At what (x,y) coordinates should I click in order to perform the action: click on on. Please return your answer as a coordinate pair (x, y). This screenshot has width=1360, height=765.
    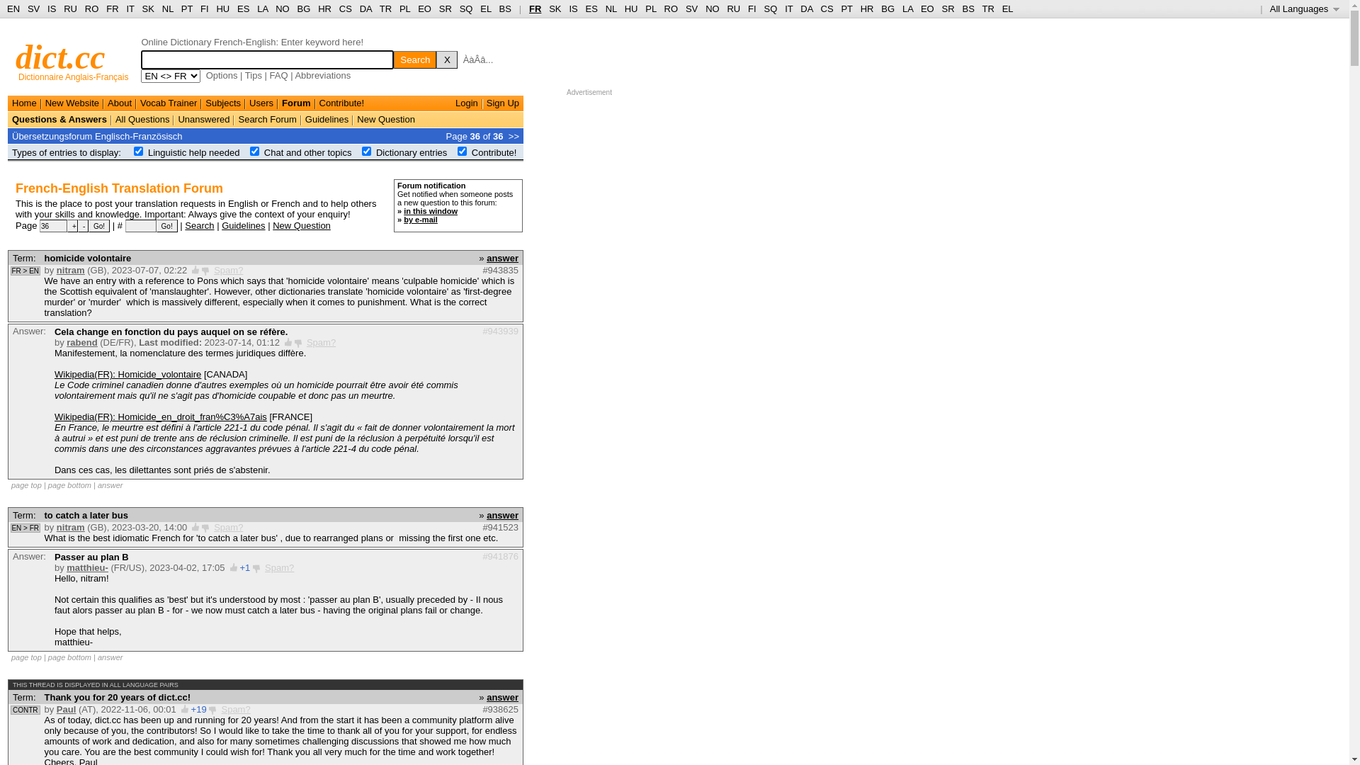
    Looking at the image, I should click on (462, 152).